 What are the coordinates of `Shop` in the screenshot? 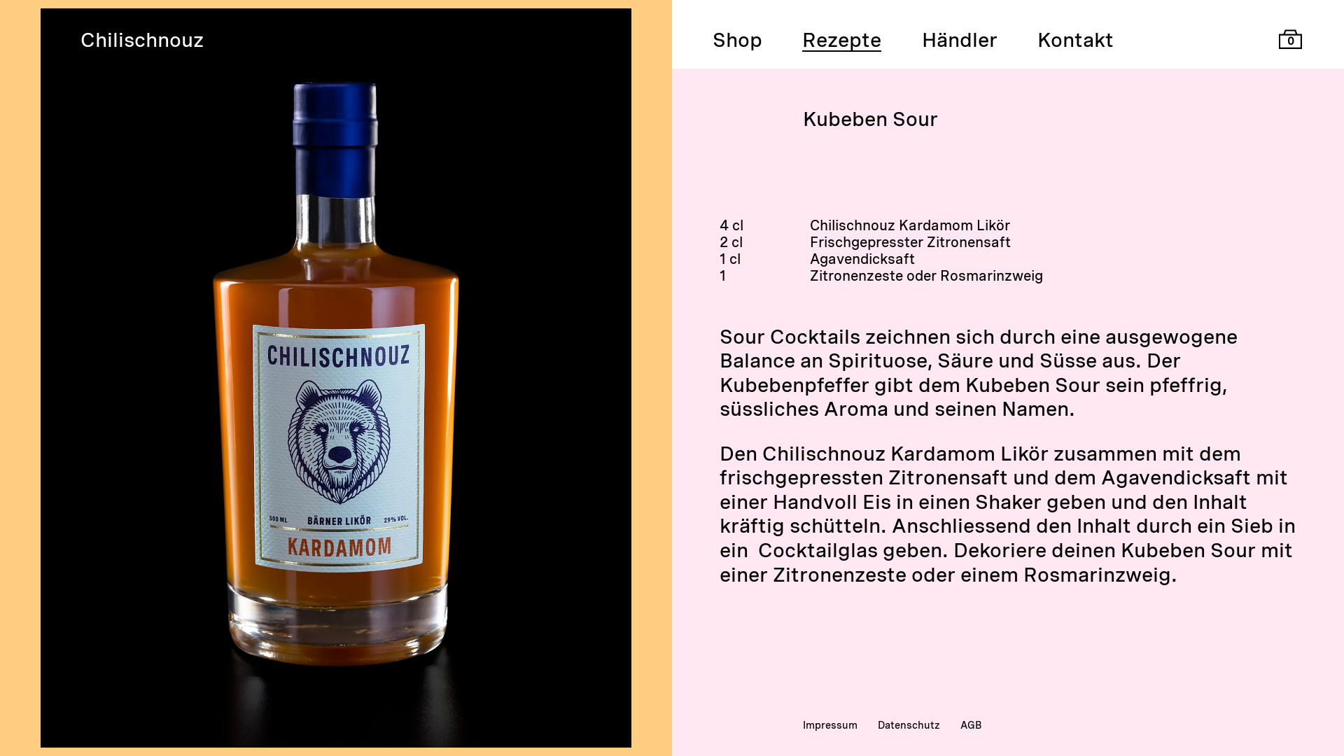 It's located at (737, 41).